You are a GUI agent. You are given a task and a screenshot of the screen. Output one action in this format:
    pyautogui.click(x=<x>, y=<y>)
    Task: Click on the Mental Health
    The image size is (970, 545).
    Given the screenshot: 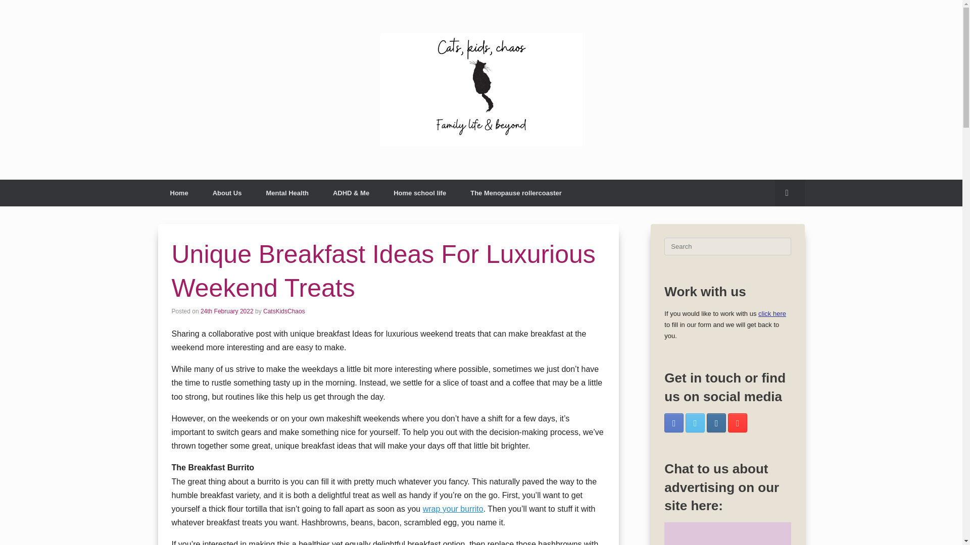 What is the action you would take?
    pyautogui.click(x=287, y=193)
    